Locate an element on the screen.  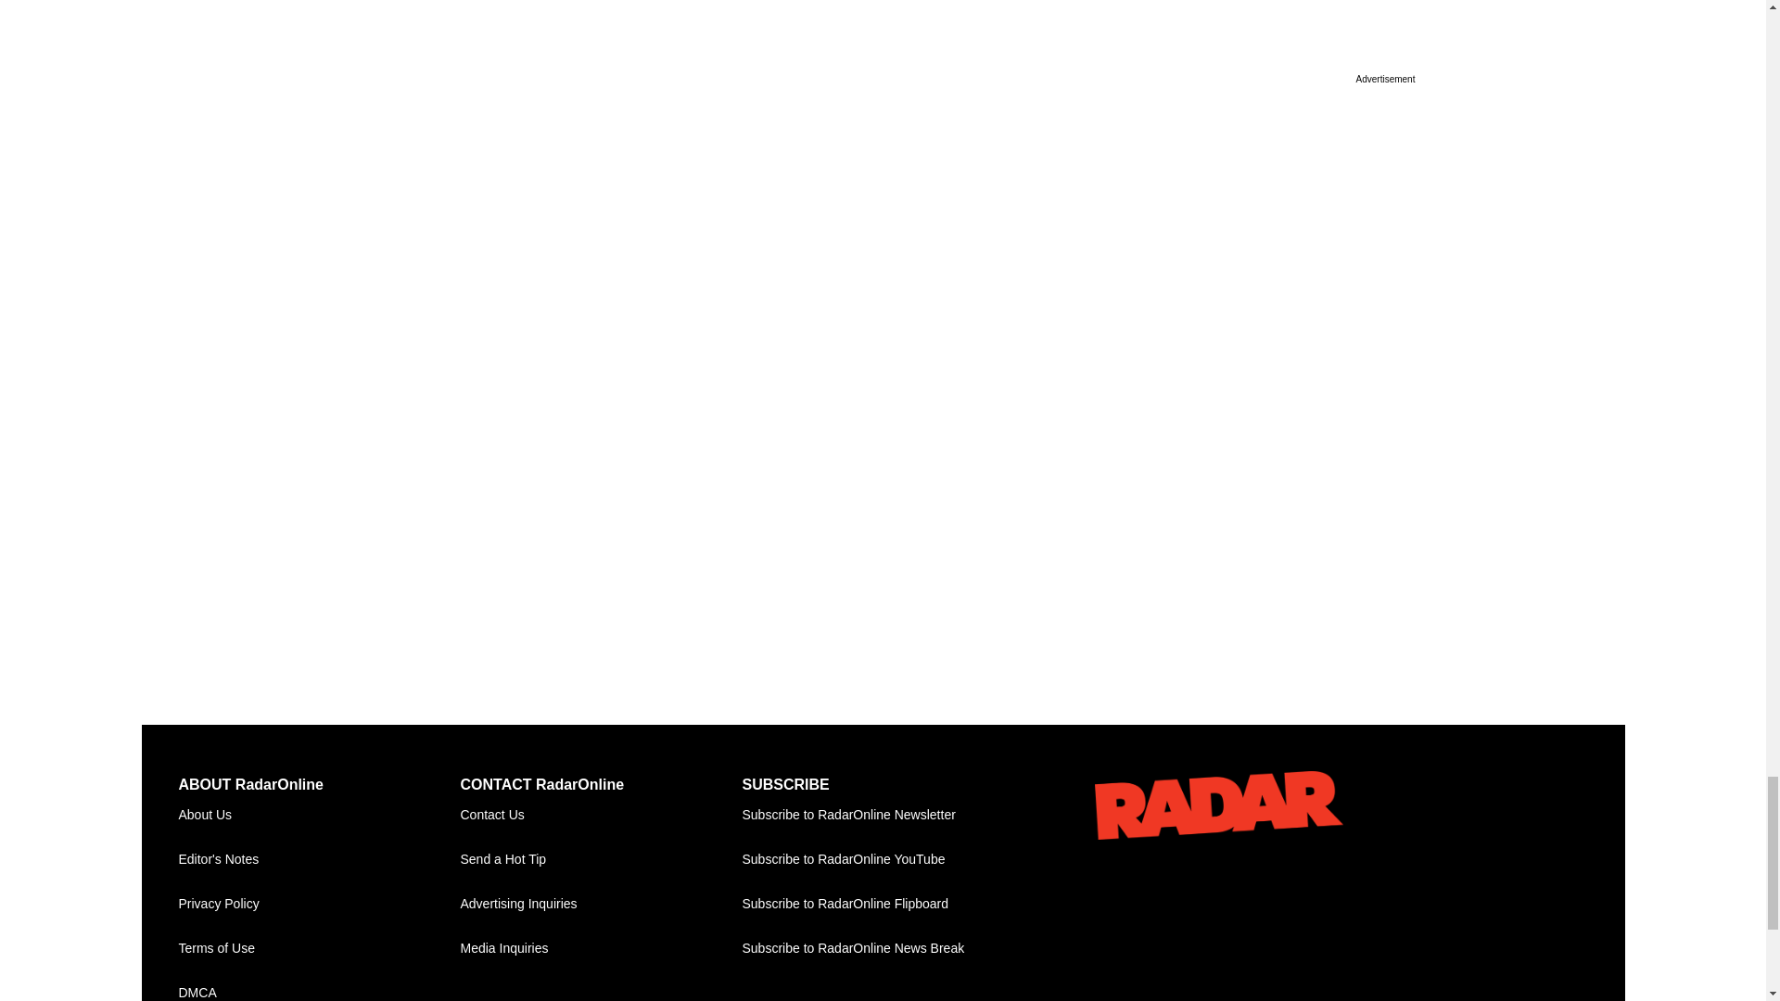
Contact Us is located at coordinates (601, 816).